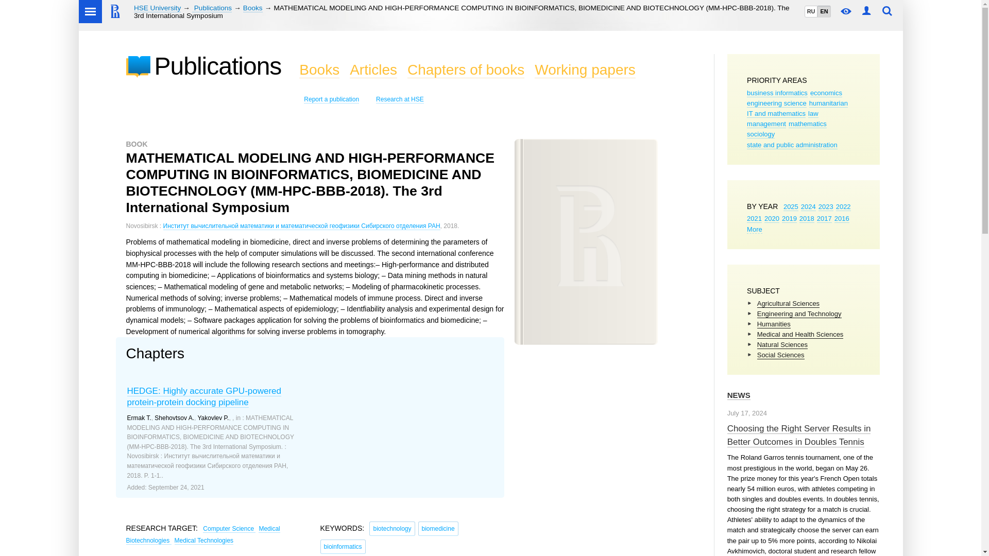  I want to click on sociology, so click(760, 134).